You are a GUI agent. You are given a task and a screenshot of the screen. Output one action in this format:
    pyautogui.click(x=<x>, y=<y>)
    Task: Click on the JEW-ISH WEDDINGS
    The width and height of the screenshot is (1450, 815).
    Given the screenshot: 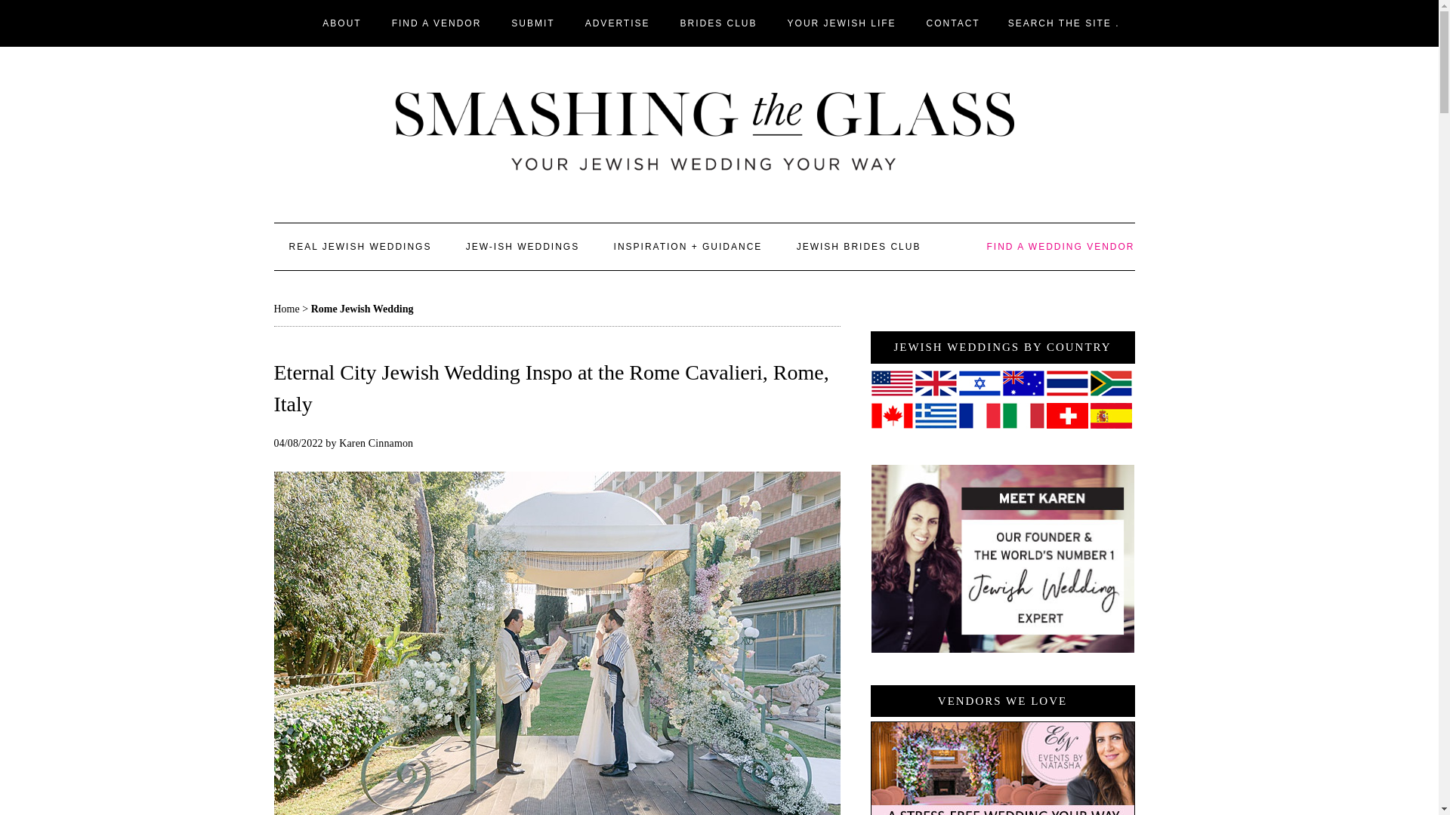 What is the action you would take?
    pyautogui.click(x=523, y=246)
    